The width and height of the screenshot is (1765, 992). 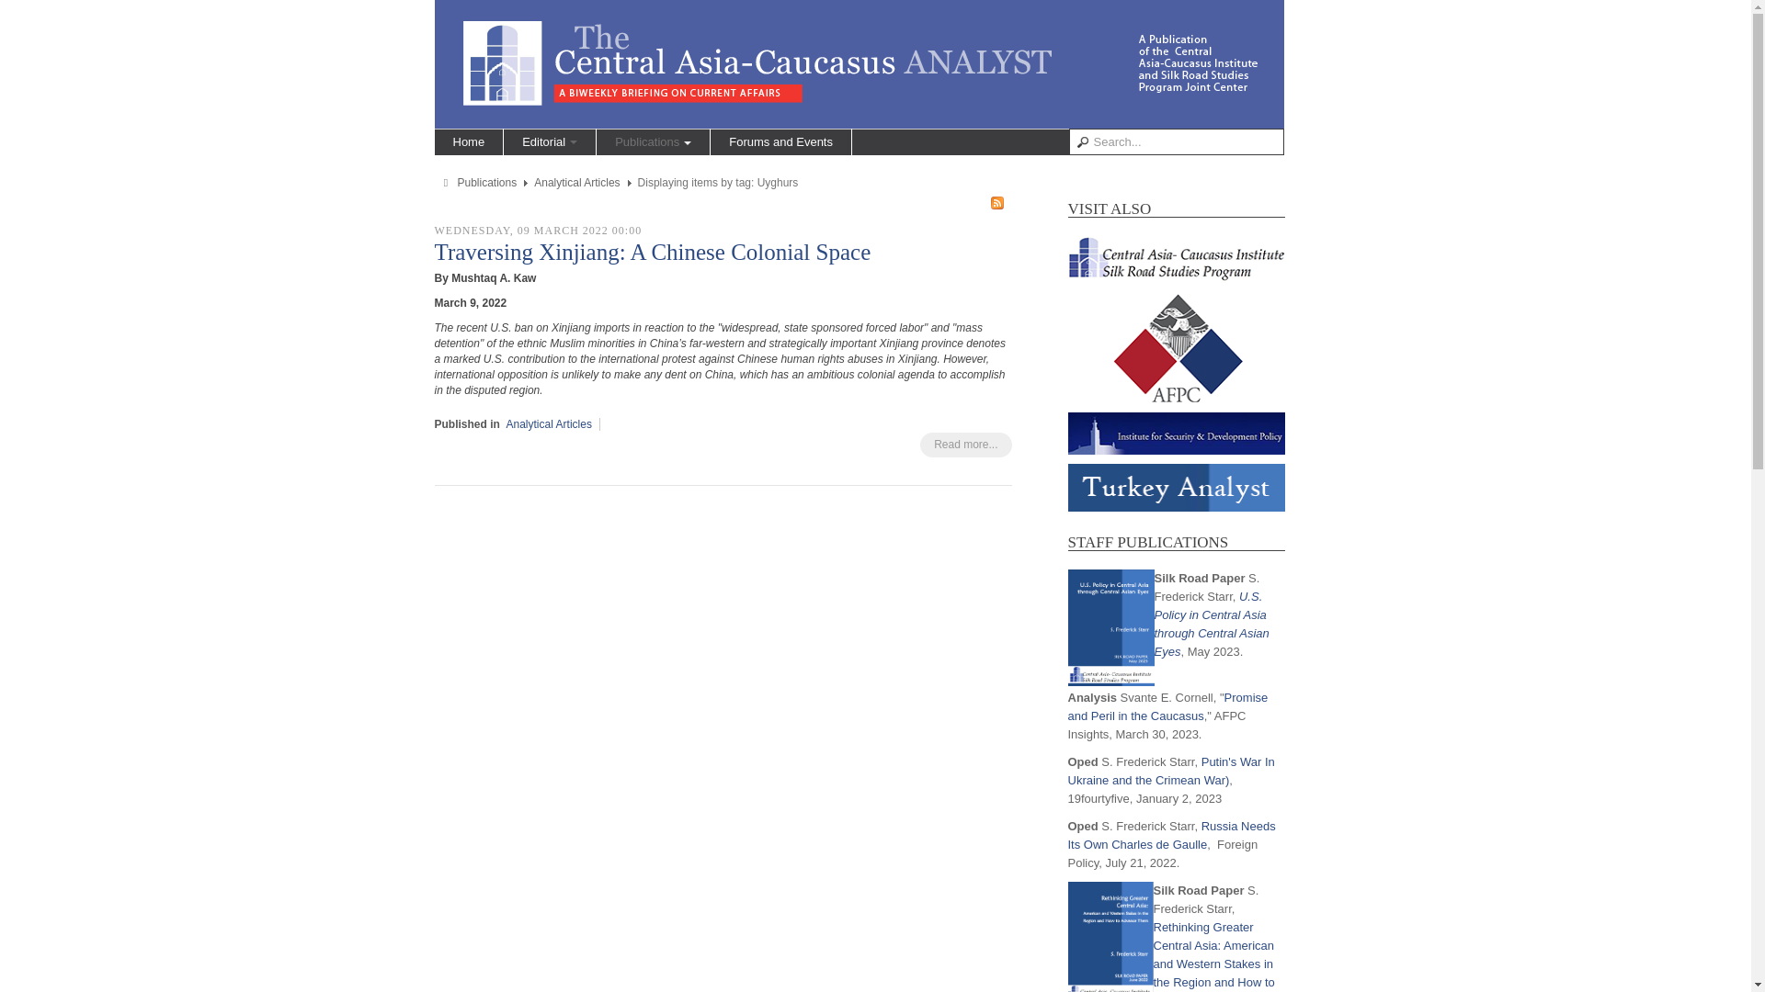 What do you see at coordinates (1171, 835) in the screenshot?
I see `Russia Needs Its Own Charles de Gaulle` at bounding box center [1171, 835].